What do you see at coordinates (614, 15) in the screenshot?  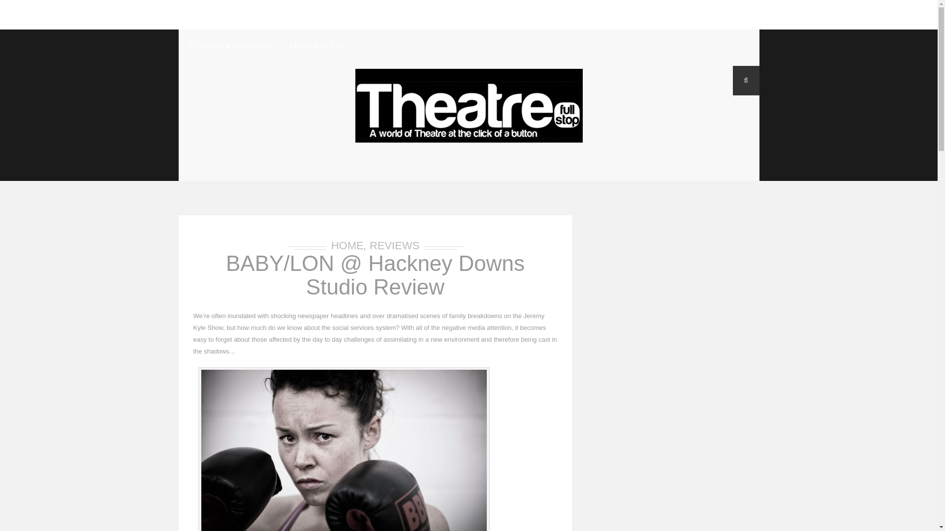 I see `EVENTS` at bounding box center [614, 15].